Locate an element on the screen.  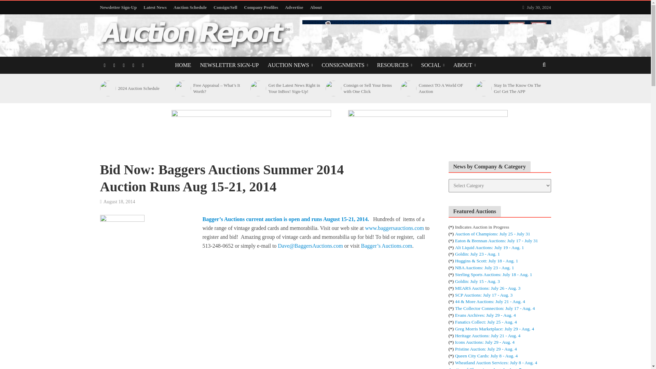
AUCTION NEWS is located at coordinates (290, 65).